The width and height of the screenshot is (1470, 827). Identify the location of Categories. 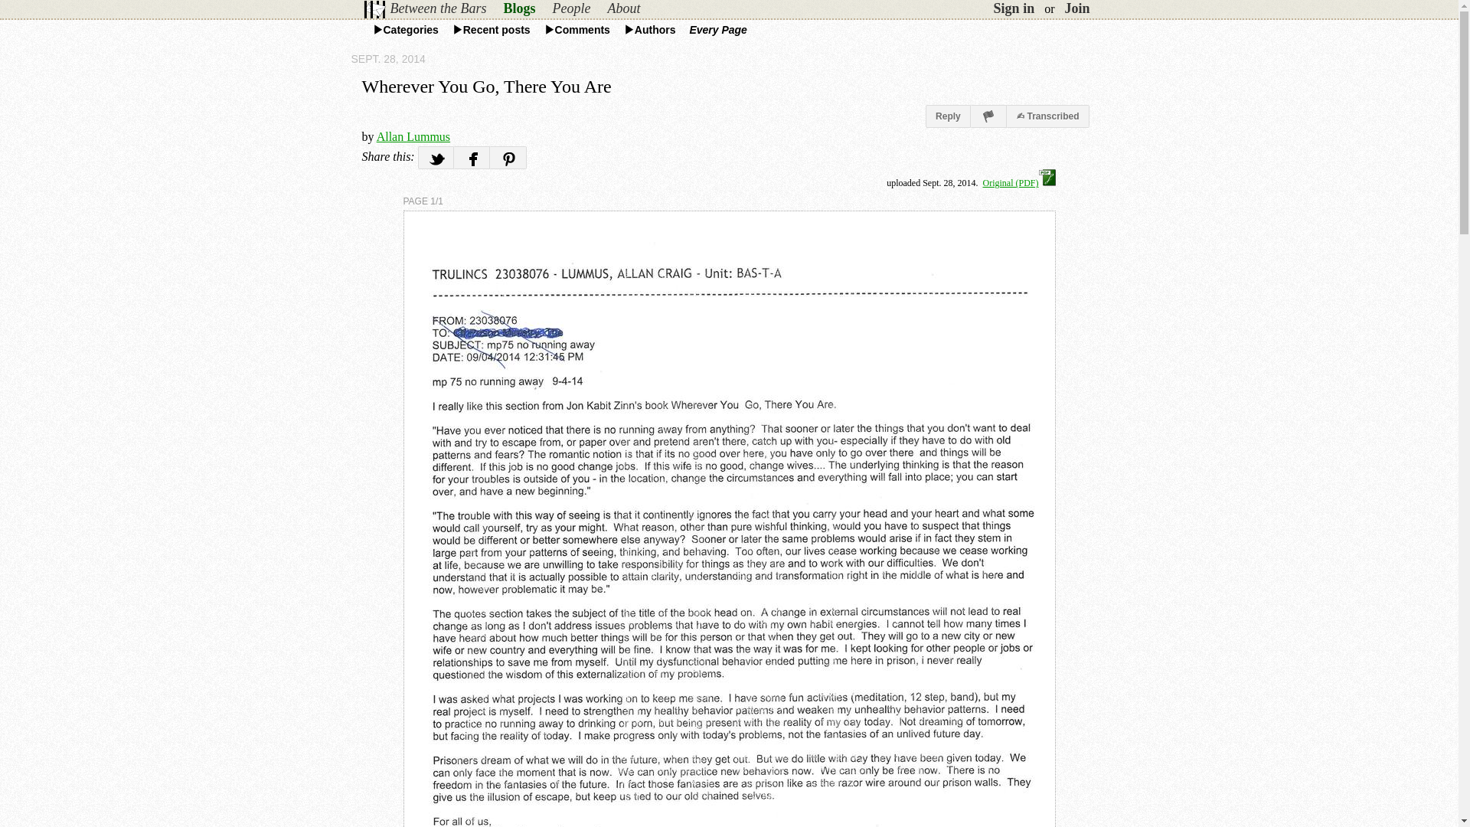
(410, 30).